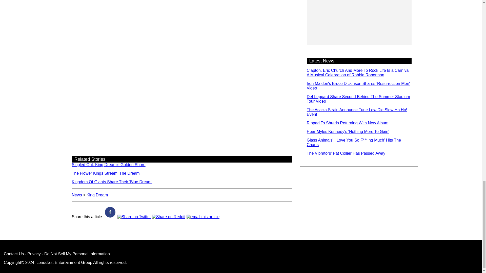  I want to click on Tweet, so click(134, 217).